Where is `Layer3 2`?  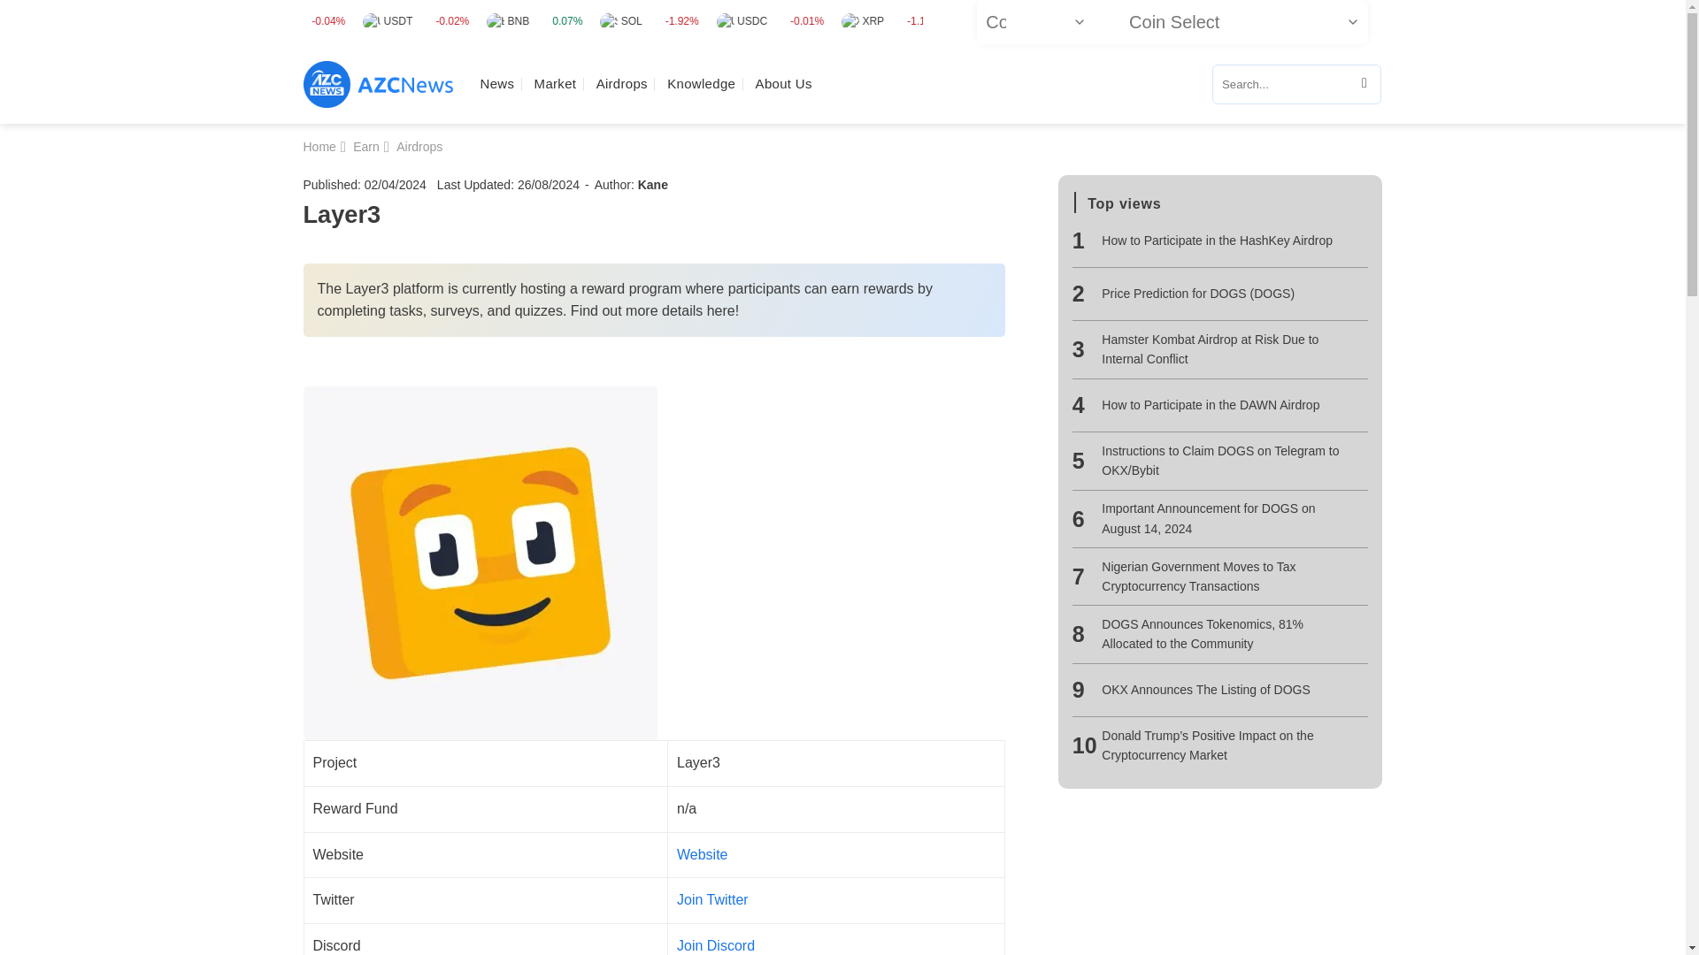
Layer3 2 is located at coordinates (479, 563).